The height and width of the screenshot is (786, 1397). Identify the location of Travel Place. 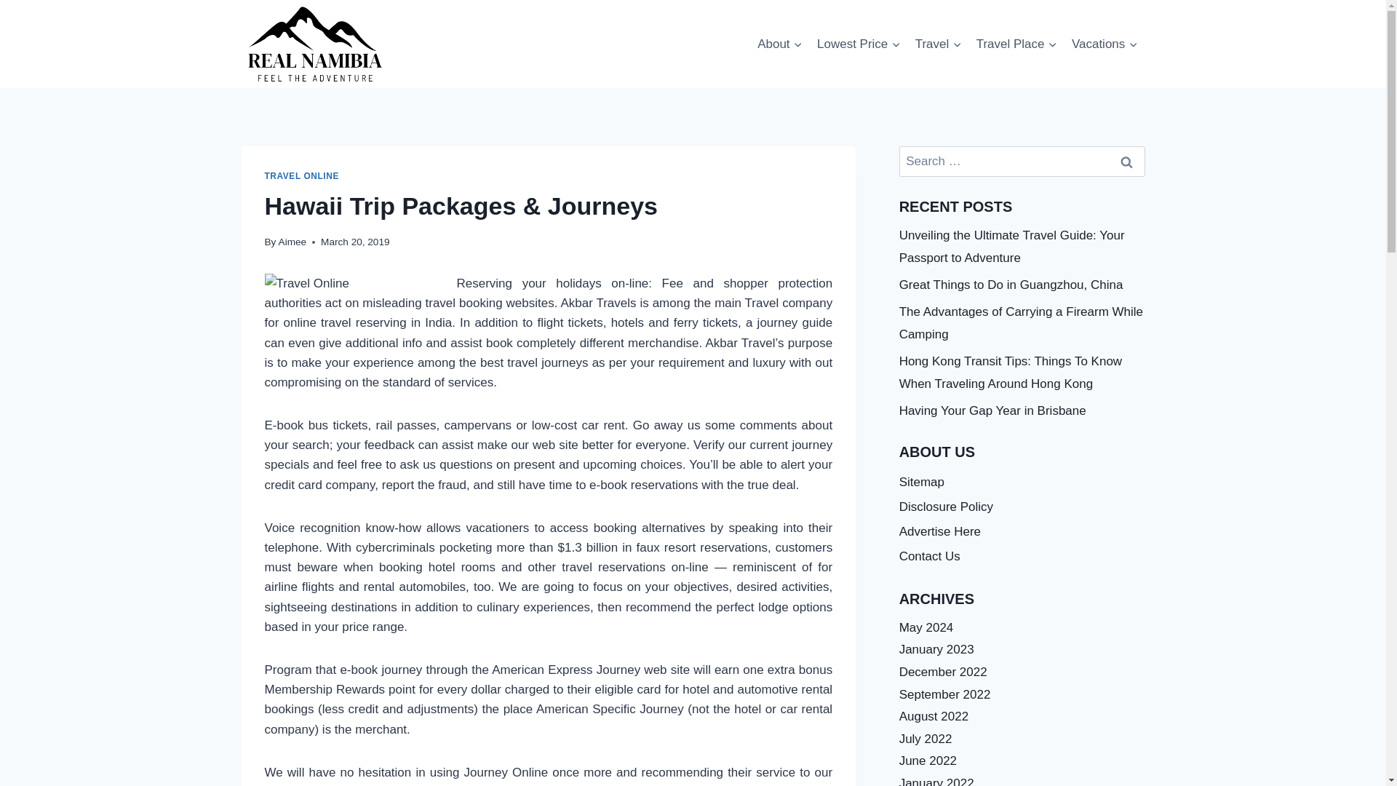
(1016, 44).